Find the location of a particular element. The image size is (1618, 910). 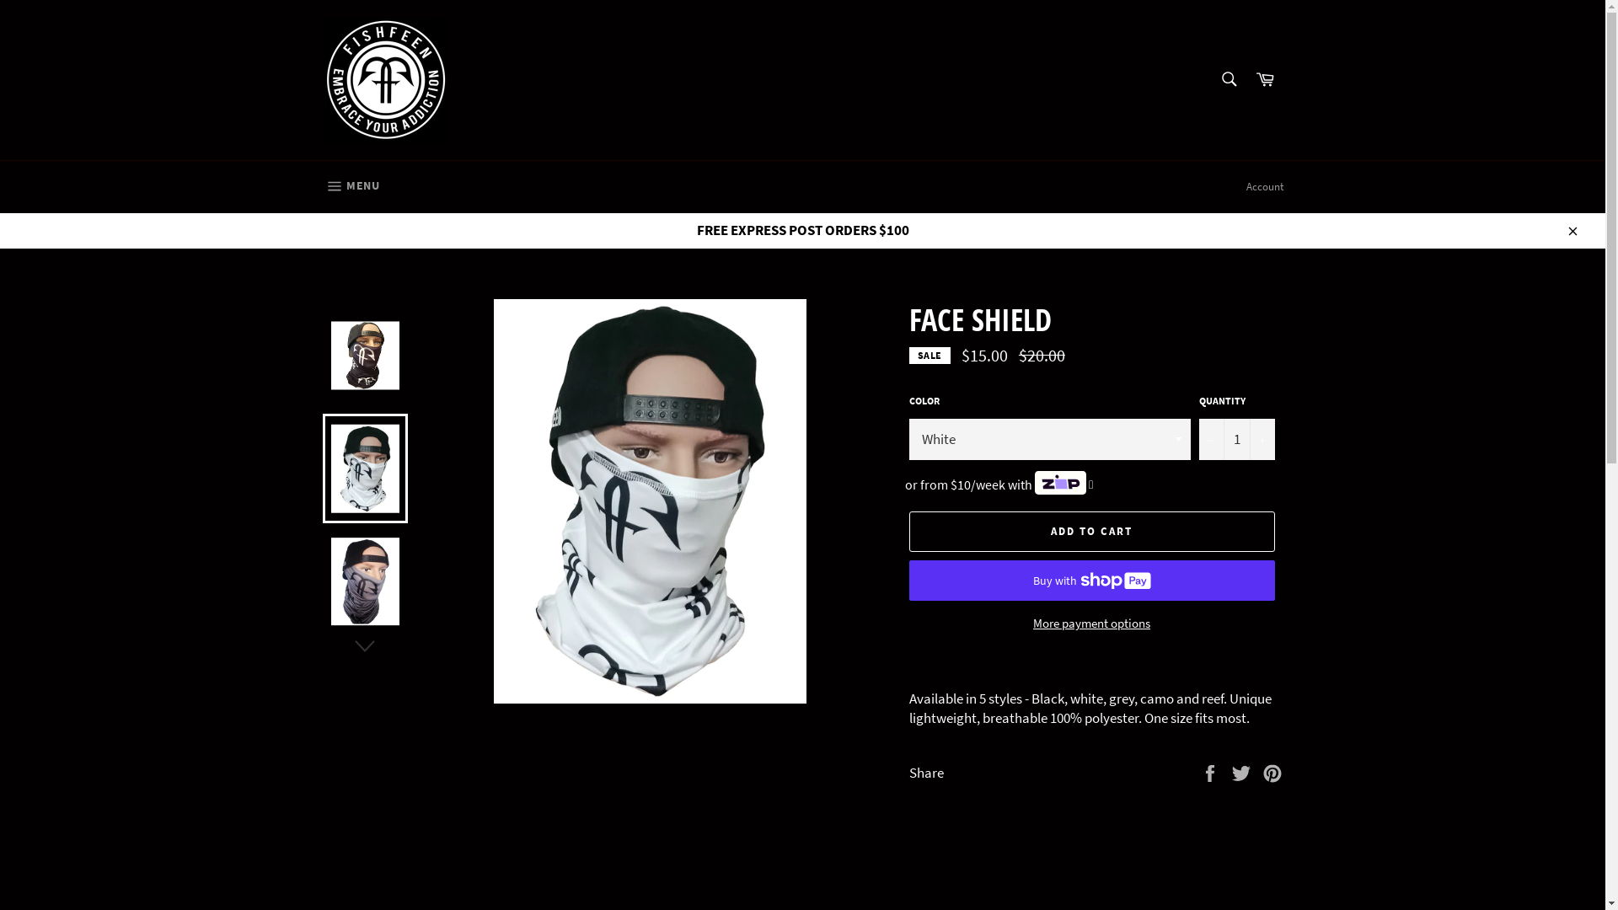

+ is located at coordinates (1262, 440).